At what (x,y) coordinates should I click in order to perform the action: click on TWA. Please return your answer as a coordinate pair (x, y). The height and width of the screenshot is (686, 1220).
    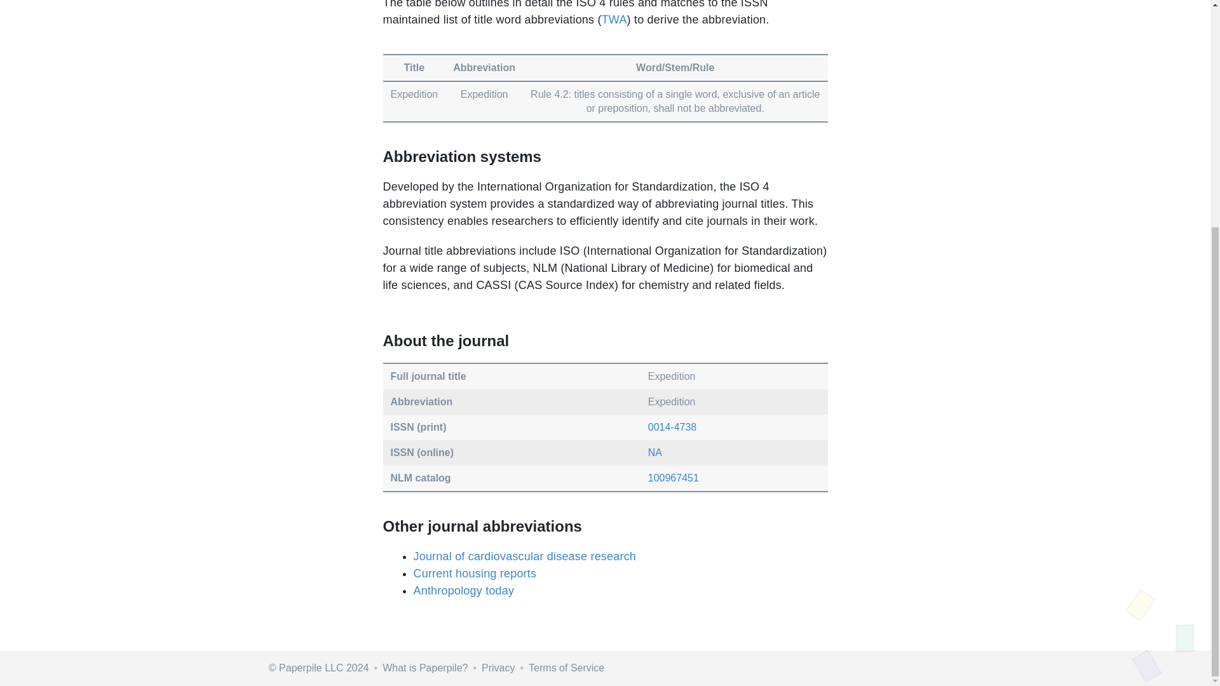
    Looking at the image, I should click on (614, 19).